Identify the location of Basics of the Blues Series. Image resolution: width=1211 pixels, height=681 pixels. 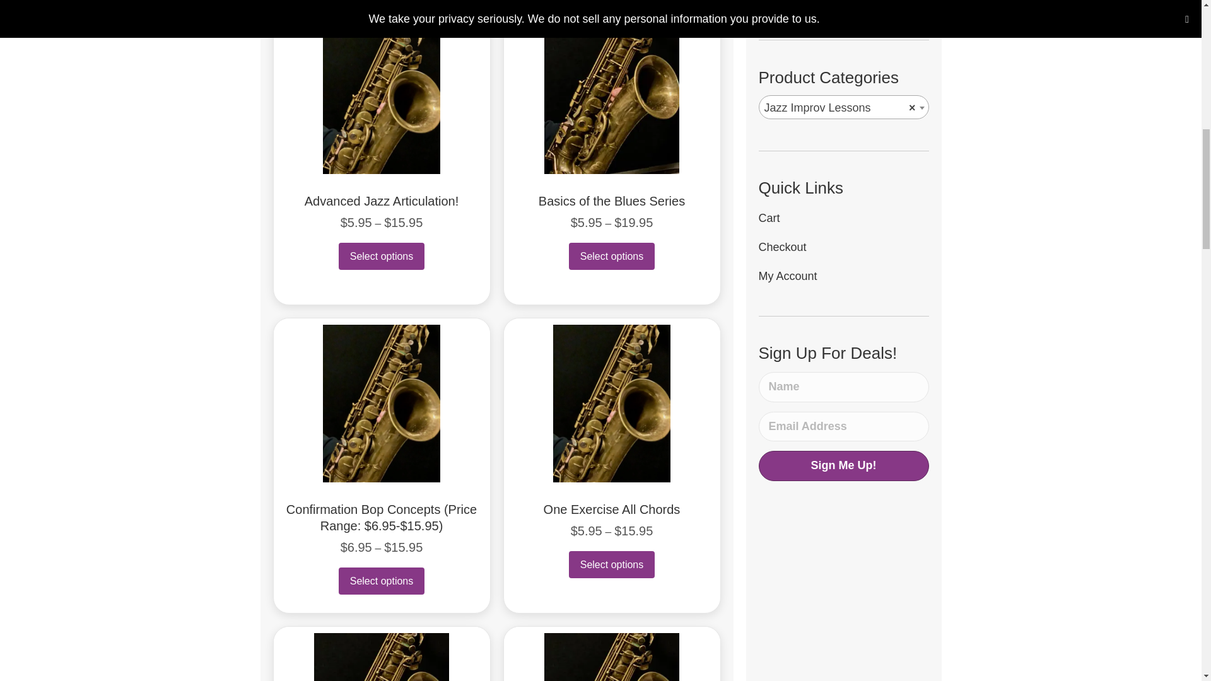
(612, 201).